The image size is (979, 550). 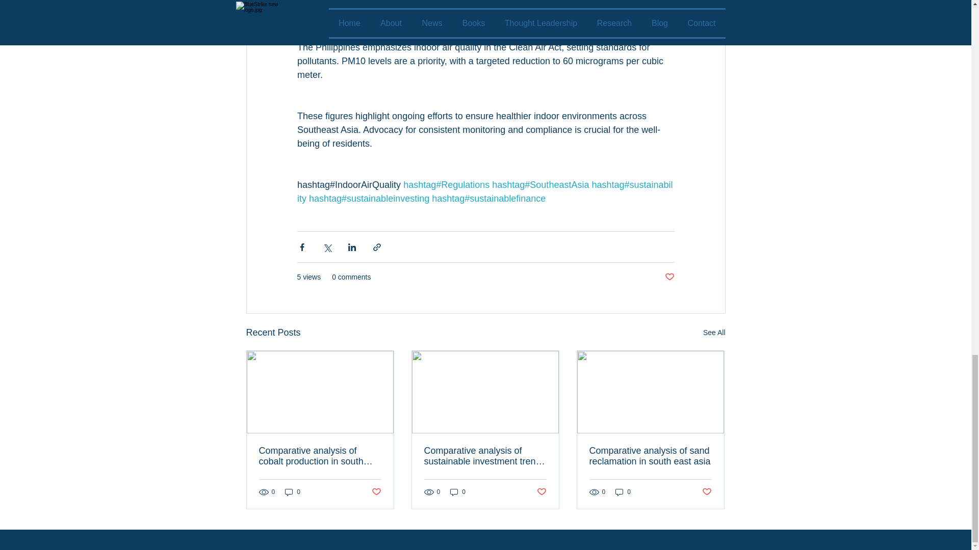 I want to click on Post not marked as liked, so click(x=669, y=277).